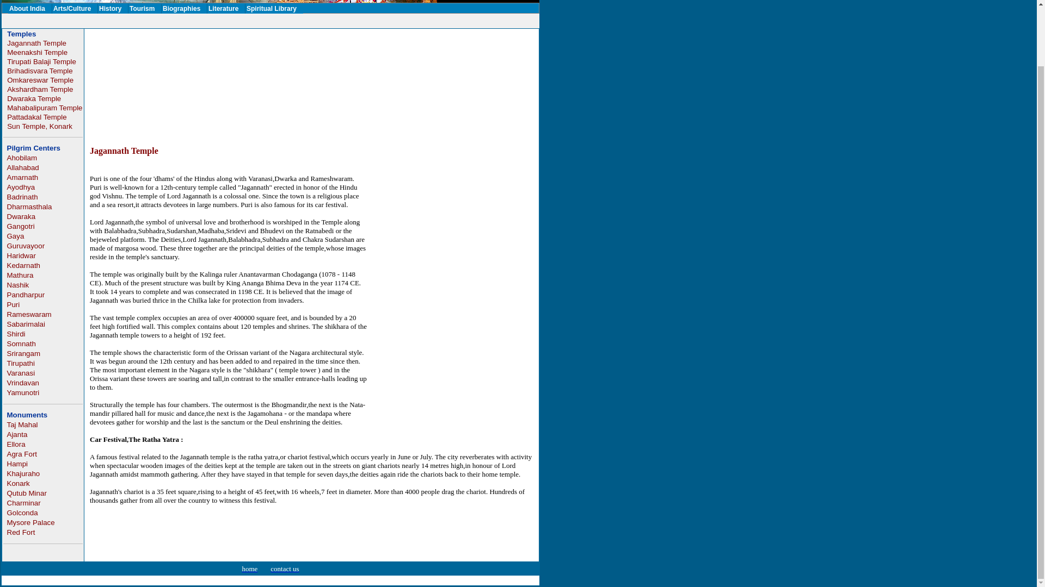 Image resolution: width=1045 pixels, height=587 pixels. Describe the element at coordinates (450, 360) in the screenshot. I see `Advertisement` at that location.